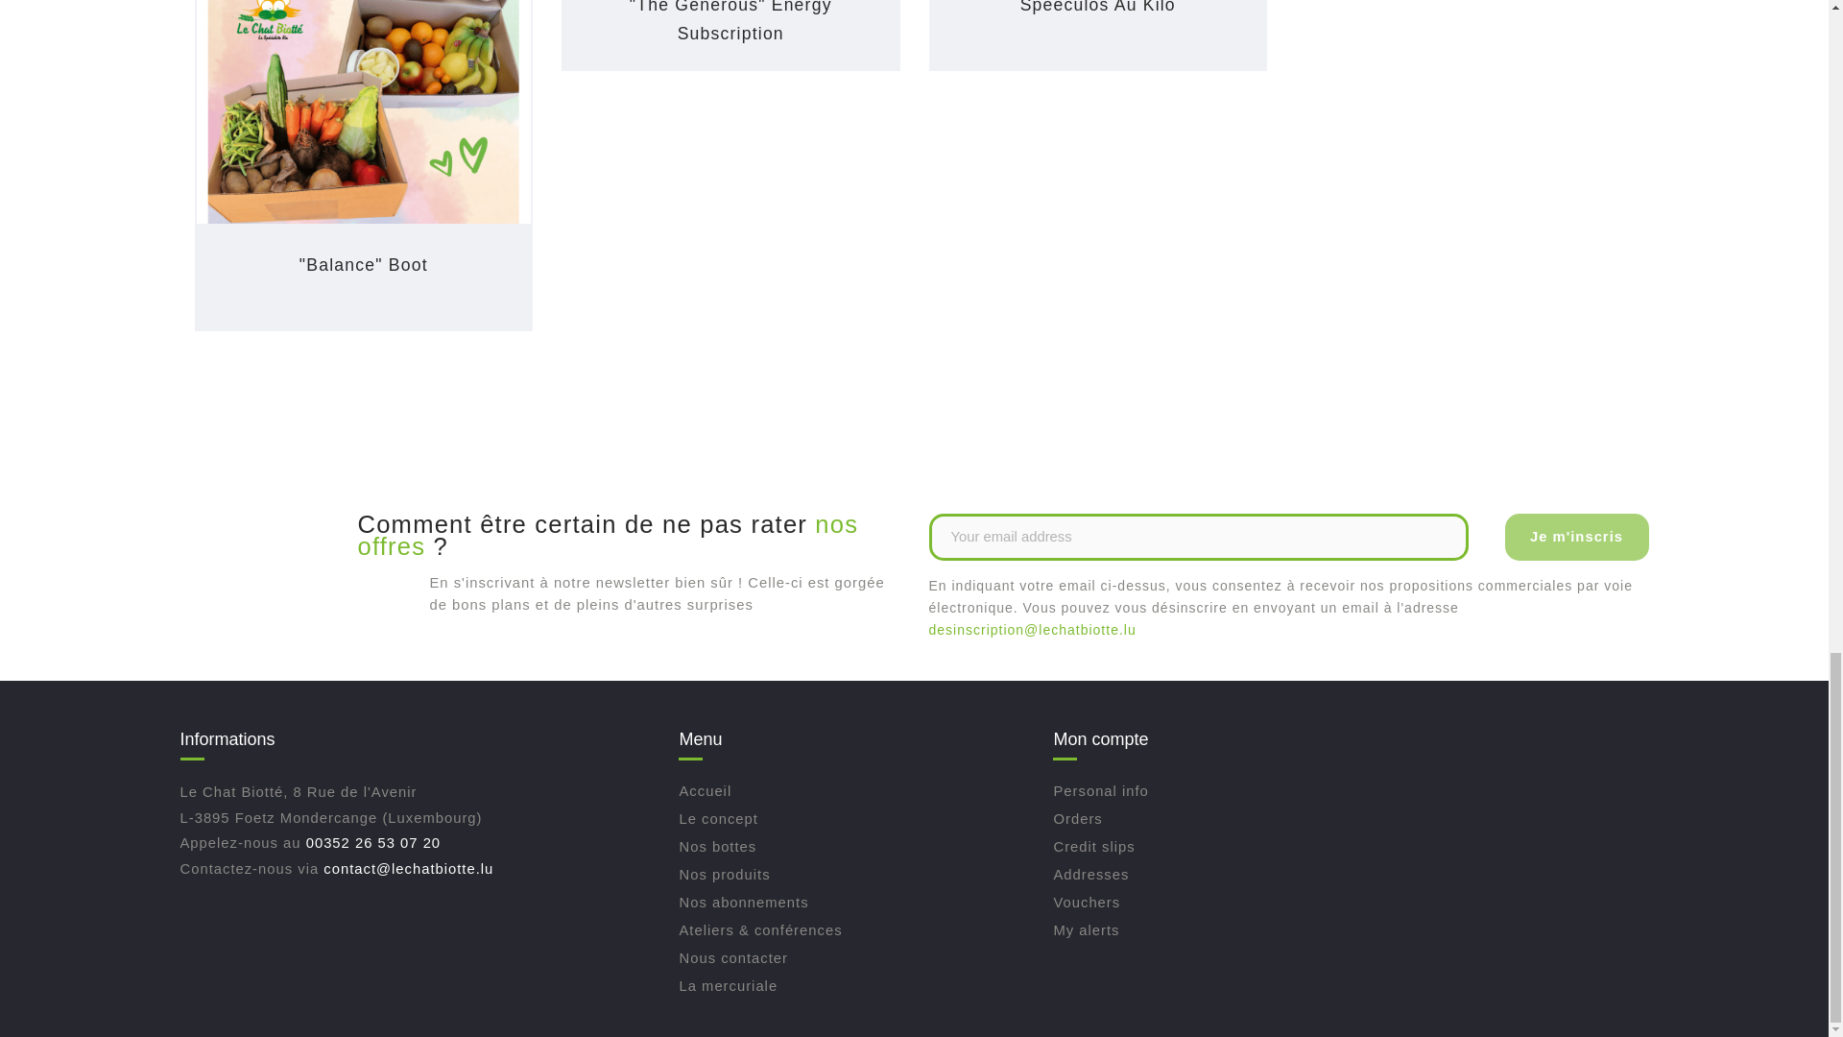 Image resolution: width=1843 pixels, height=1037 pixels. Describe the element at coordinates (1090, 874) in the screenshot. I see `Addresses` at that location.